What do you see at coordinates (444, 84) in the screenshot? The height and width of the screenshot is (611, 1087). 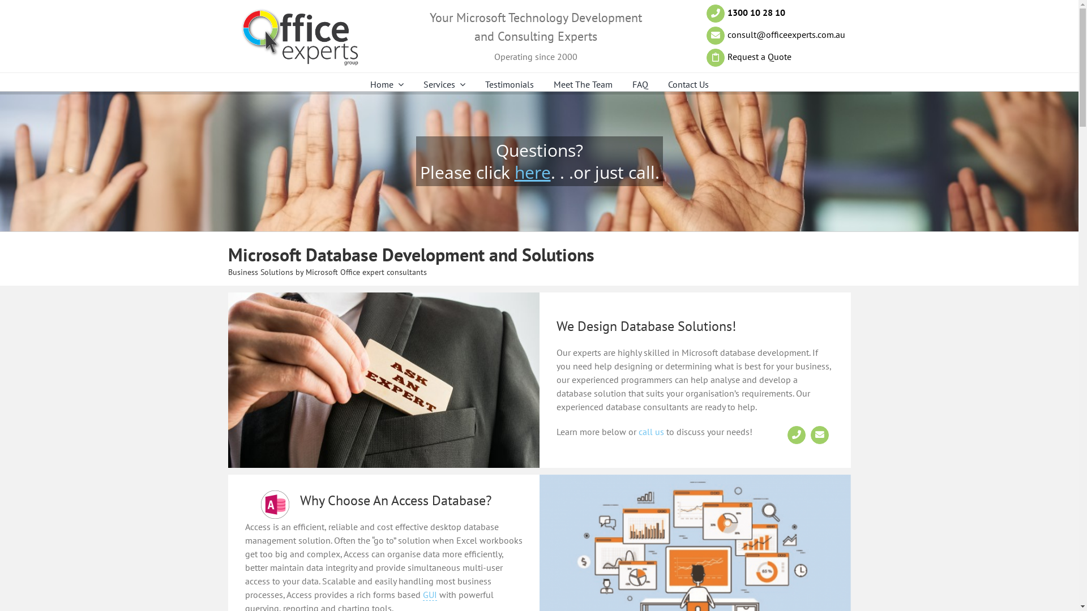 I see `Services` at bounding box center [444, 84].